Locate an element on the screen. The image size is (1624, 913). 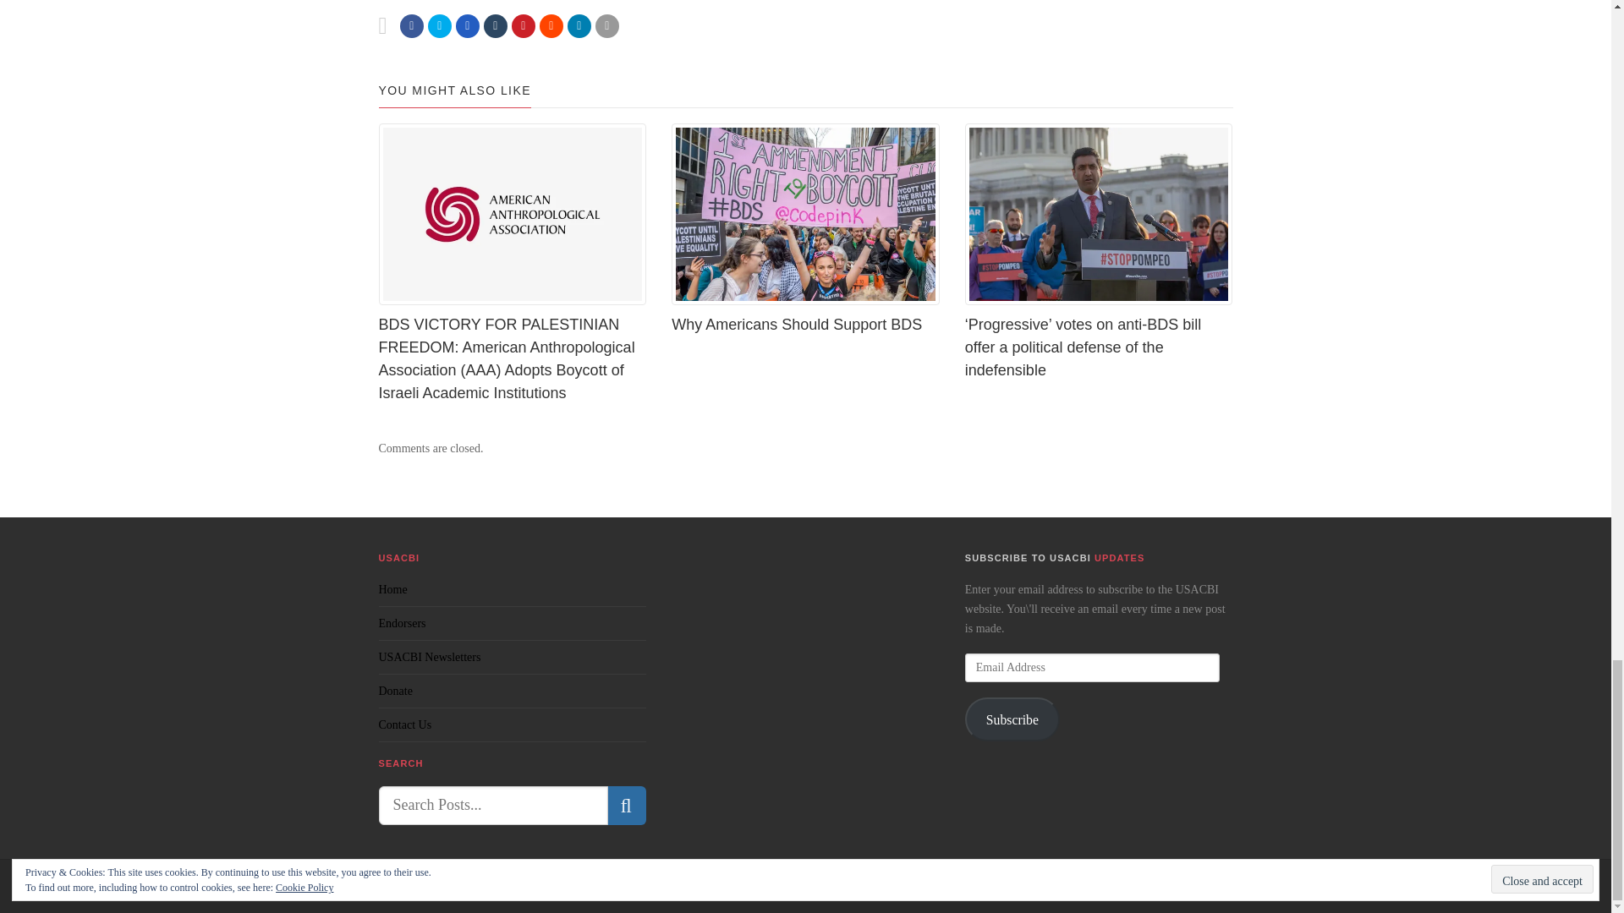
Submit to Reddit is located at coordinates (551, 26).